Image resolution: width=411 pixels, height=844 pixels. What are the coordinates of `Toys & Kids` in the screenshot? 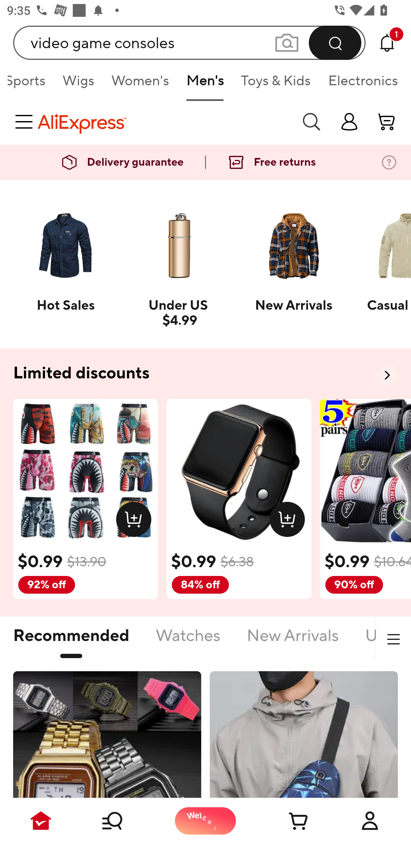 It's located at (276, 84).